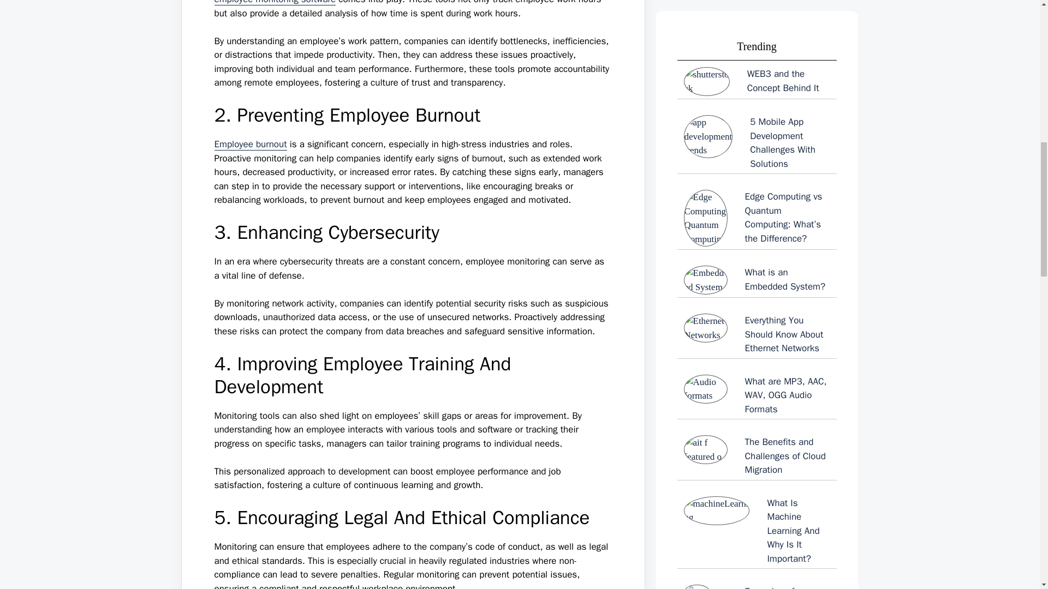 This screenshot has height=589, width=1048. I want to click on What Is Machine Learning And Why Is It Important?, so click(757, 8).